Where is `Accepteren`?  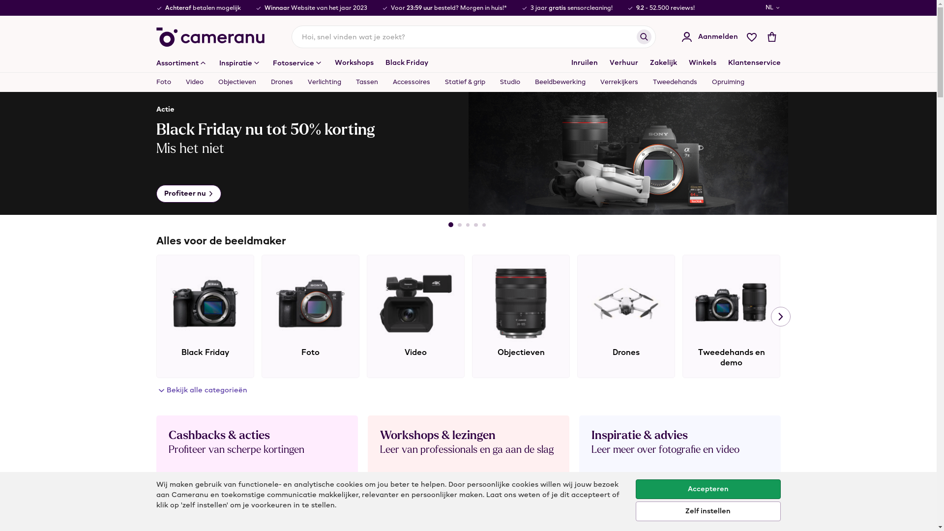 Accepteren is located at coordinates (708, 489).